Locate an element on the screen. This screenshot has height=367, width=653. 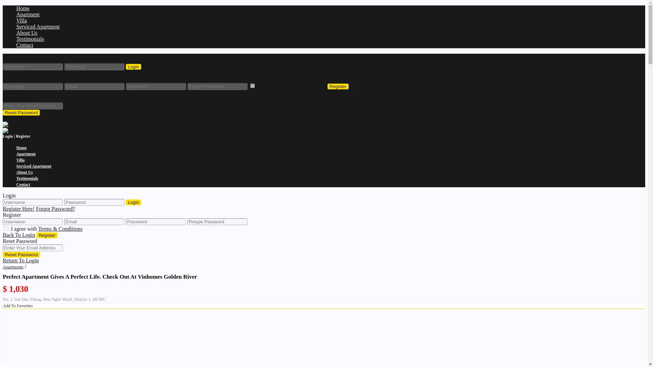
Forgot Password? is located at coordinates (55, 209).